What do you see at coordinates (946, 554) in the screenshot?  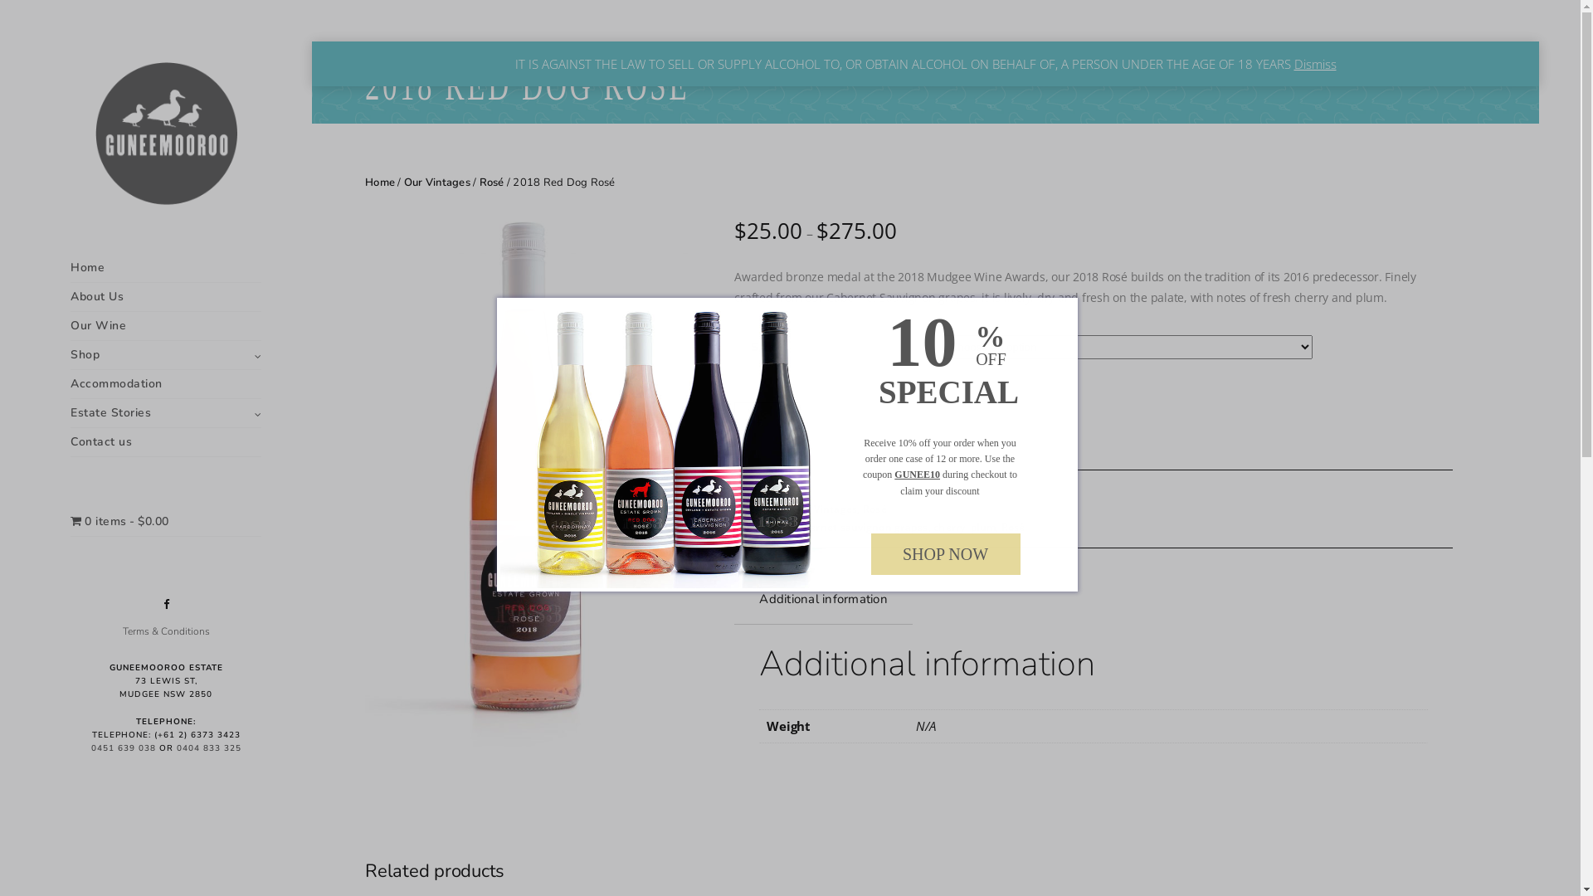 I see `SHOP NOW` at bounding box center [946, 554].